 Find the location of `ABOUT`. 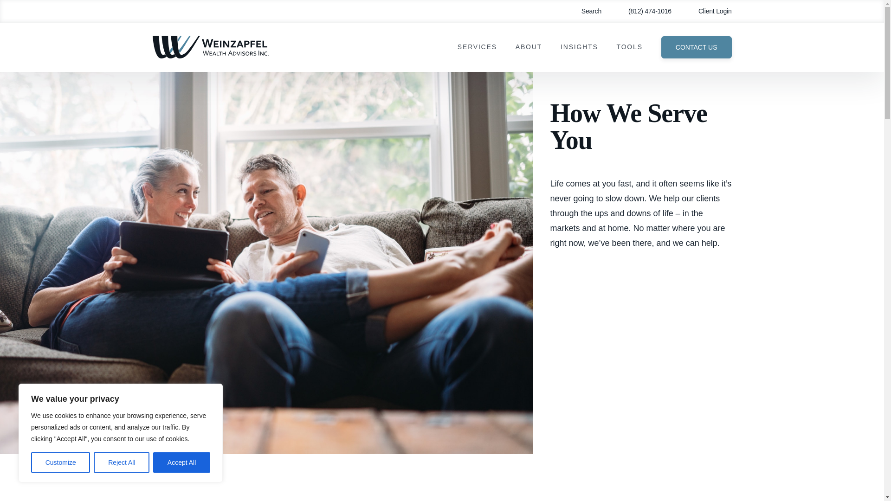

ABOUT is located at coordinates (529, 47).